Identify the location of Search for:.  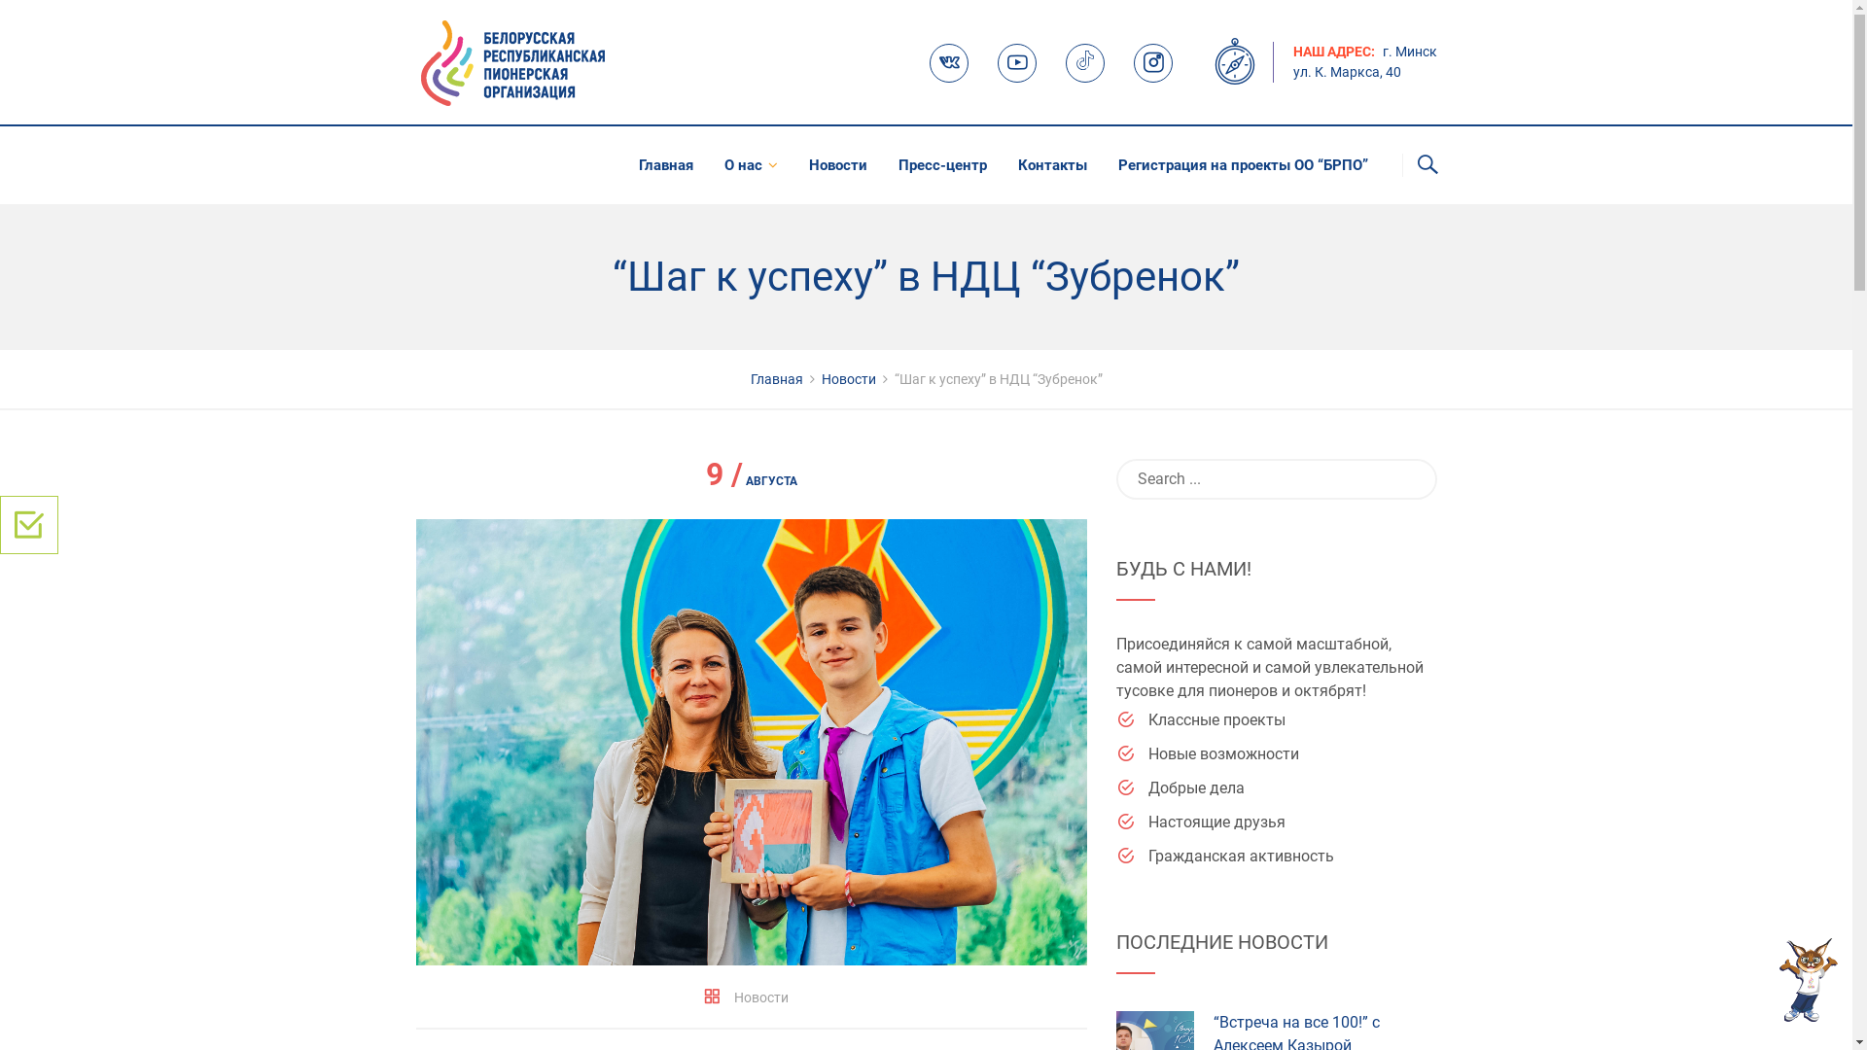
(1277, 479).